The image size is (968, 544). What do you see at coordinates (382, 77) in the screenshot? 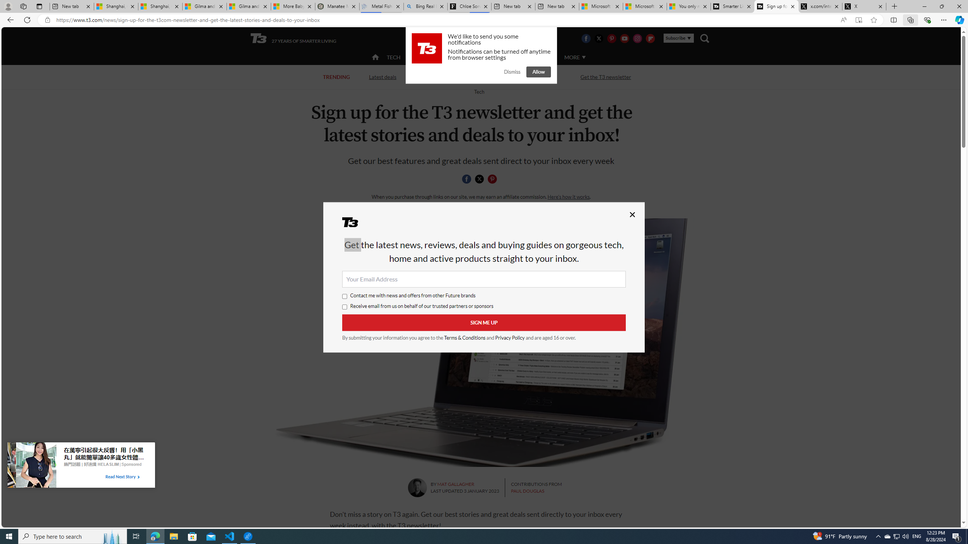
I see `Latest deals` at bounding box center [382, 77].